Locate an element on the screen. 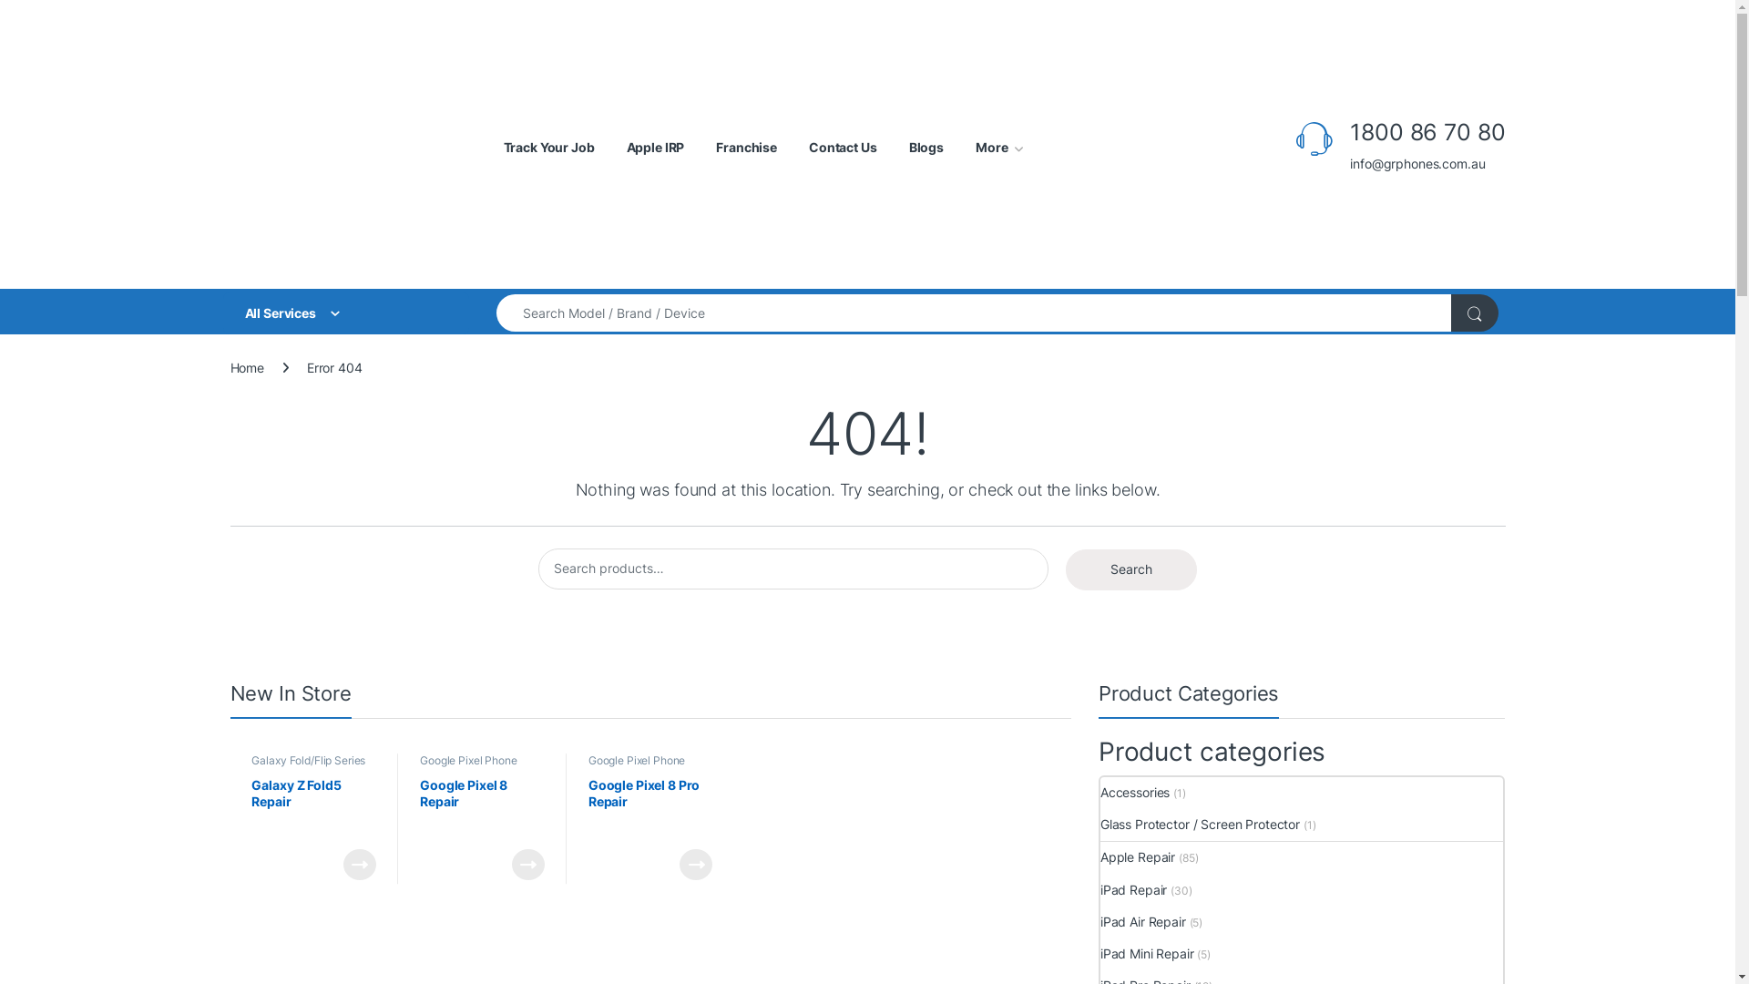  Apple IRP is located at coordinates (656, 148).